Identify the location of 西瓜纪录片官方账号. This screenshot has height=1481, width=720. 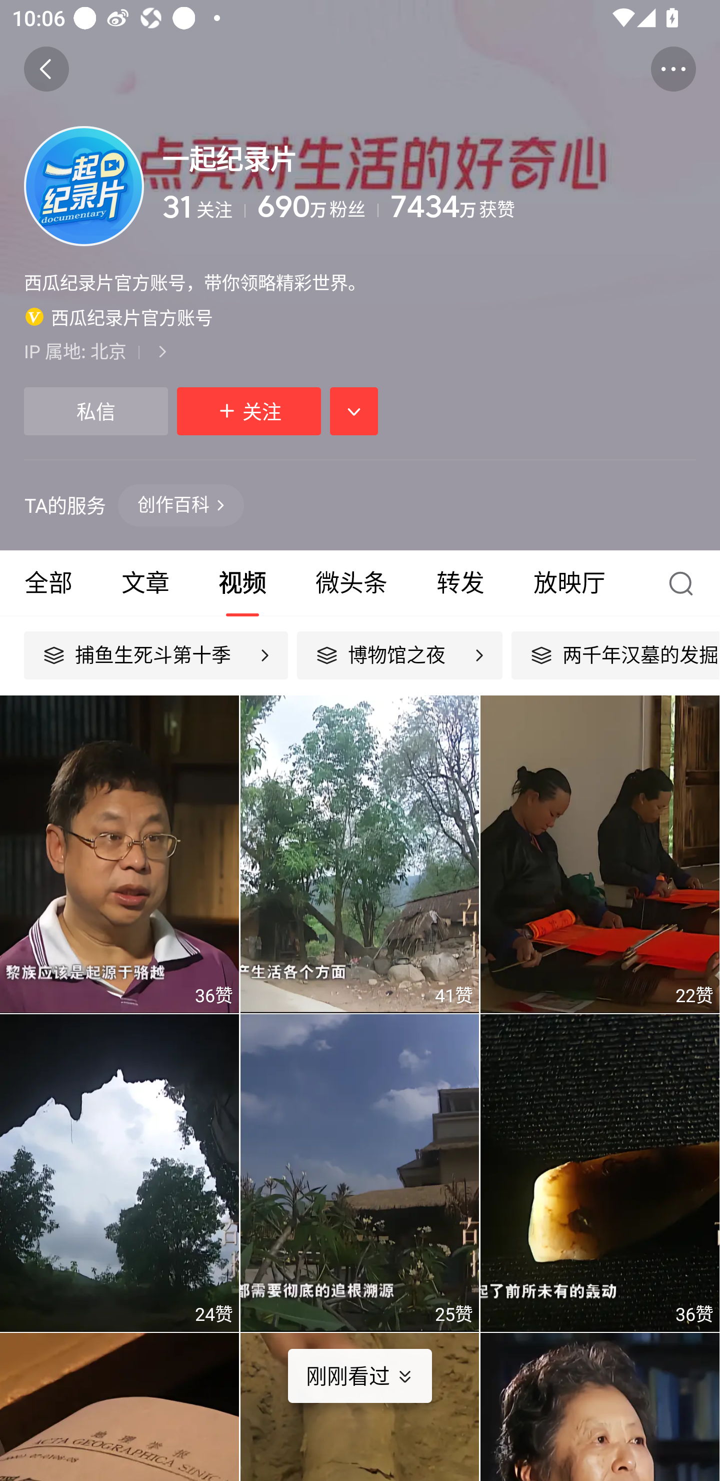
(119, 317).